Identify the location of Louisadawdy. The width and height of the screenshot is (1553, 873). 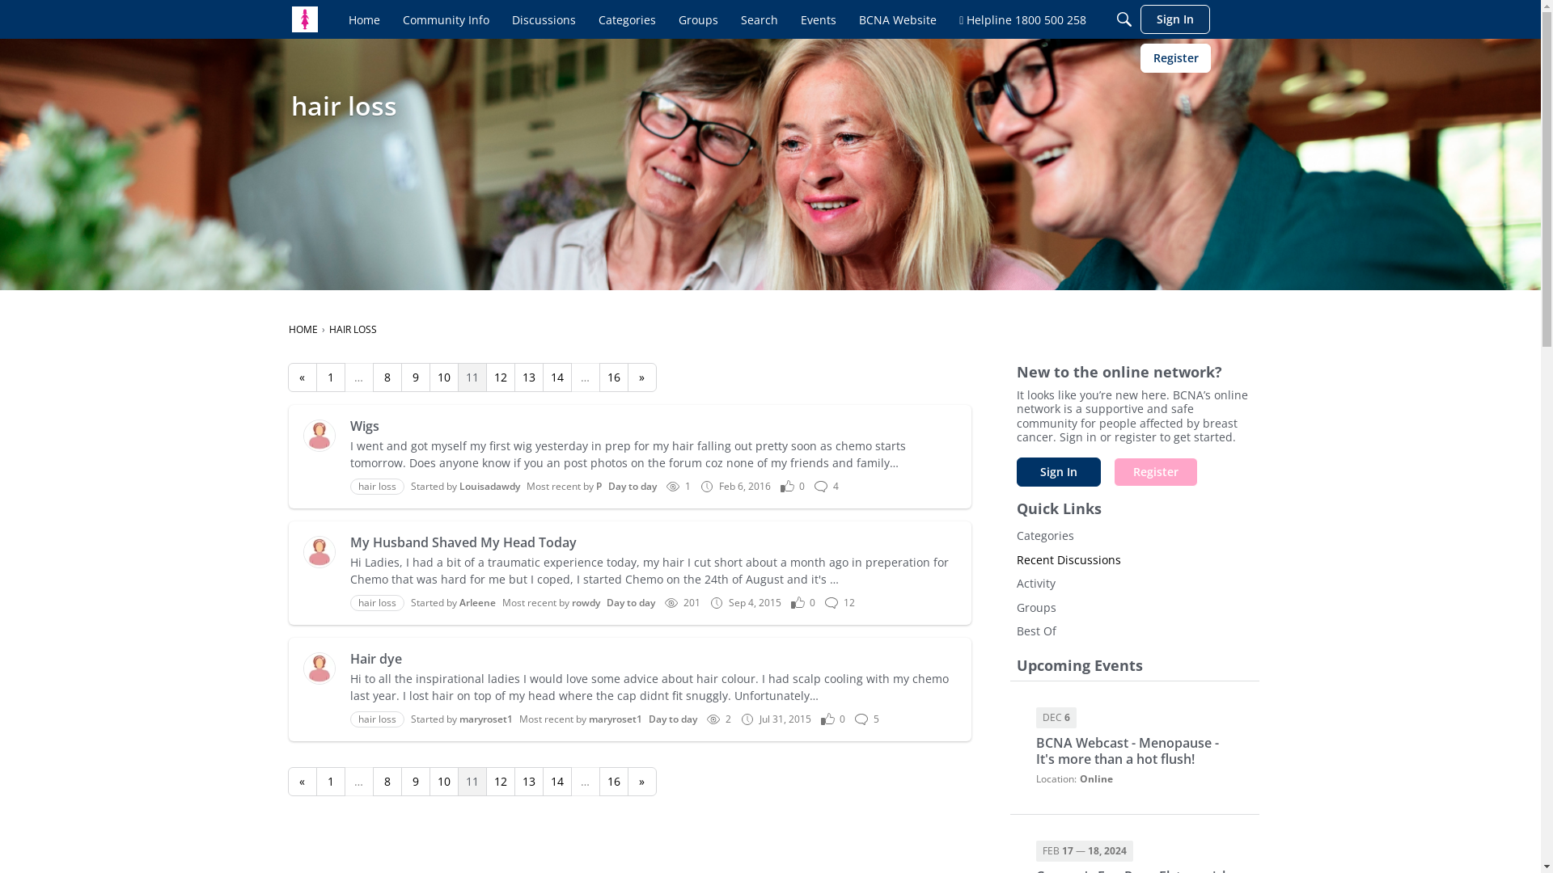
(319, 436).